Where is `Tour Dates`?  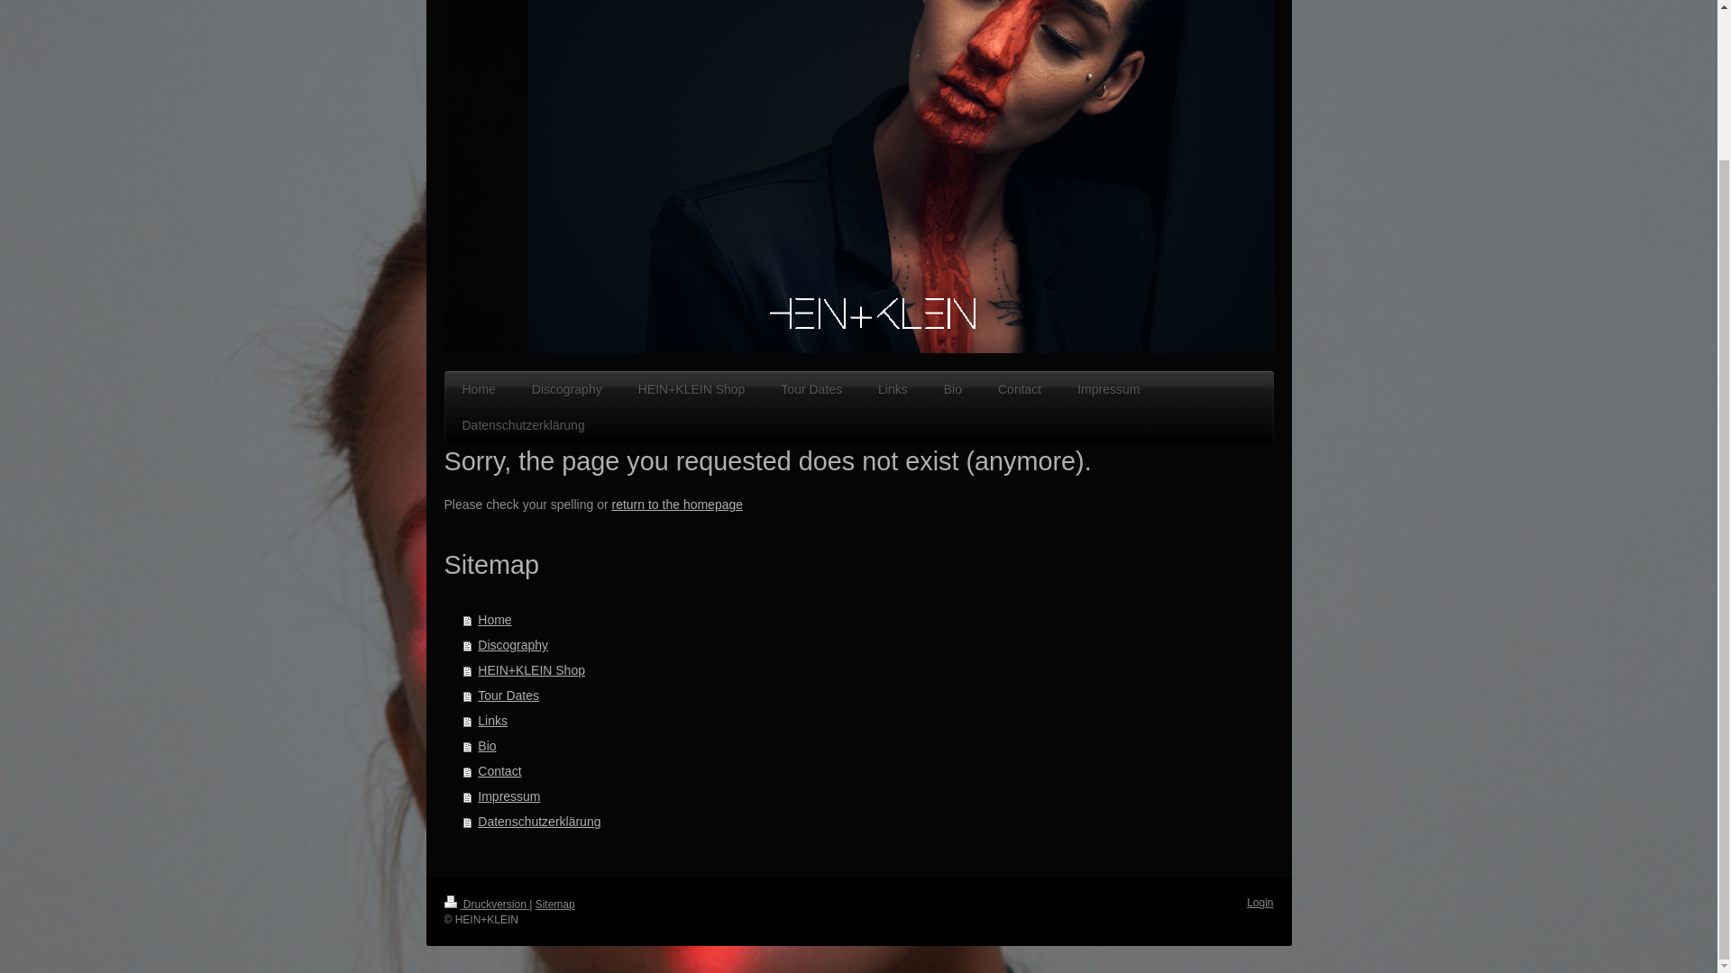
Tour Dates is located at coordinates (811, 389).